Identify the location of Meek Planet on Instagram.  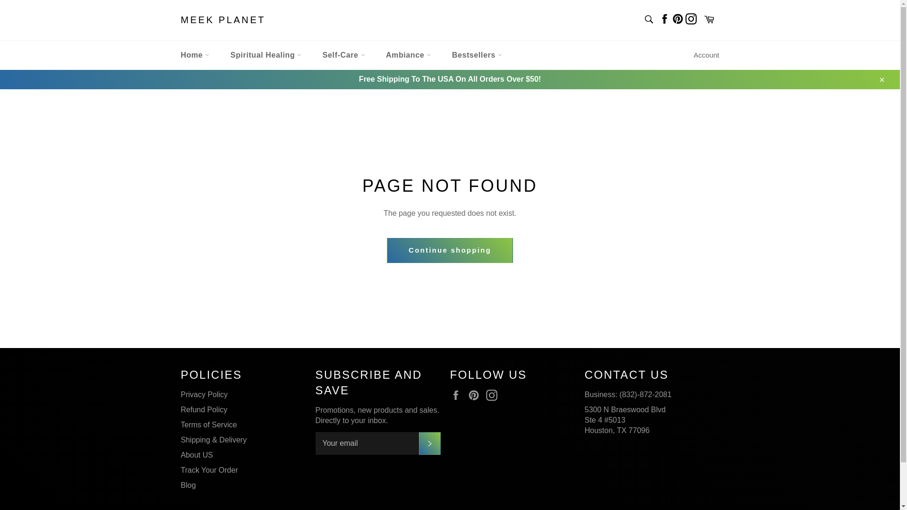
(691, 18).